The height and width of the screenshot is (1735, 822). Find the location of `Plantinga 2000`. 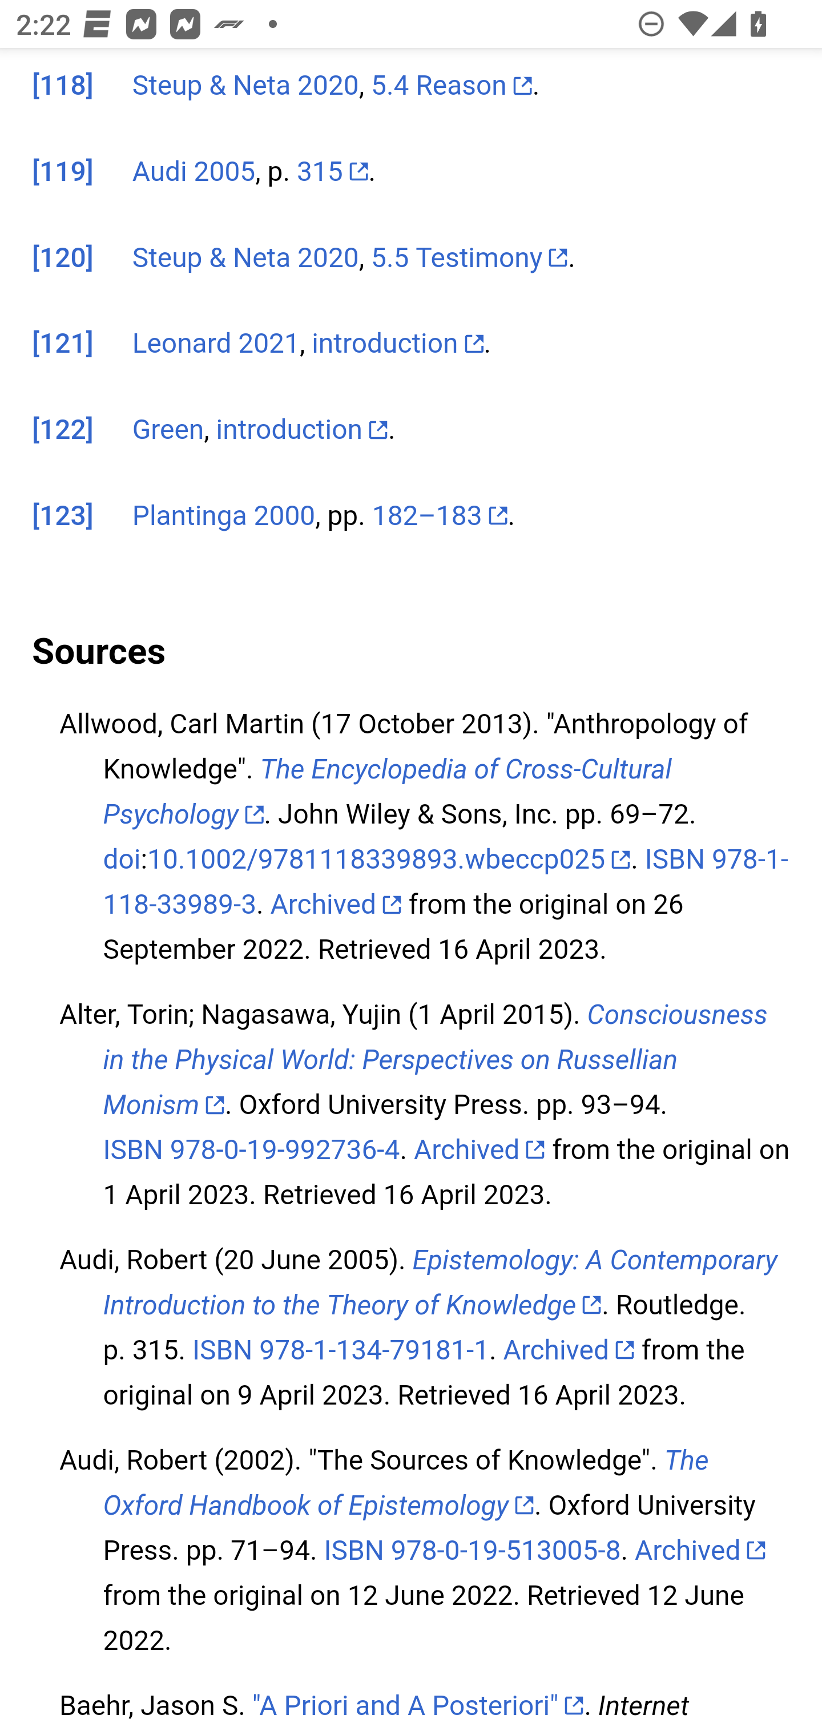

Plantinga 2000 is located at coordinates (223, 518).